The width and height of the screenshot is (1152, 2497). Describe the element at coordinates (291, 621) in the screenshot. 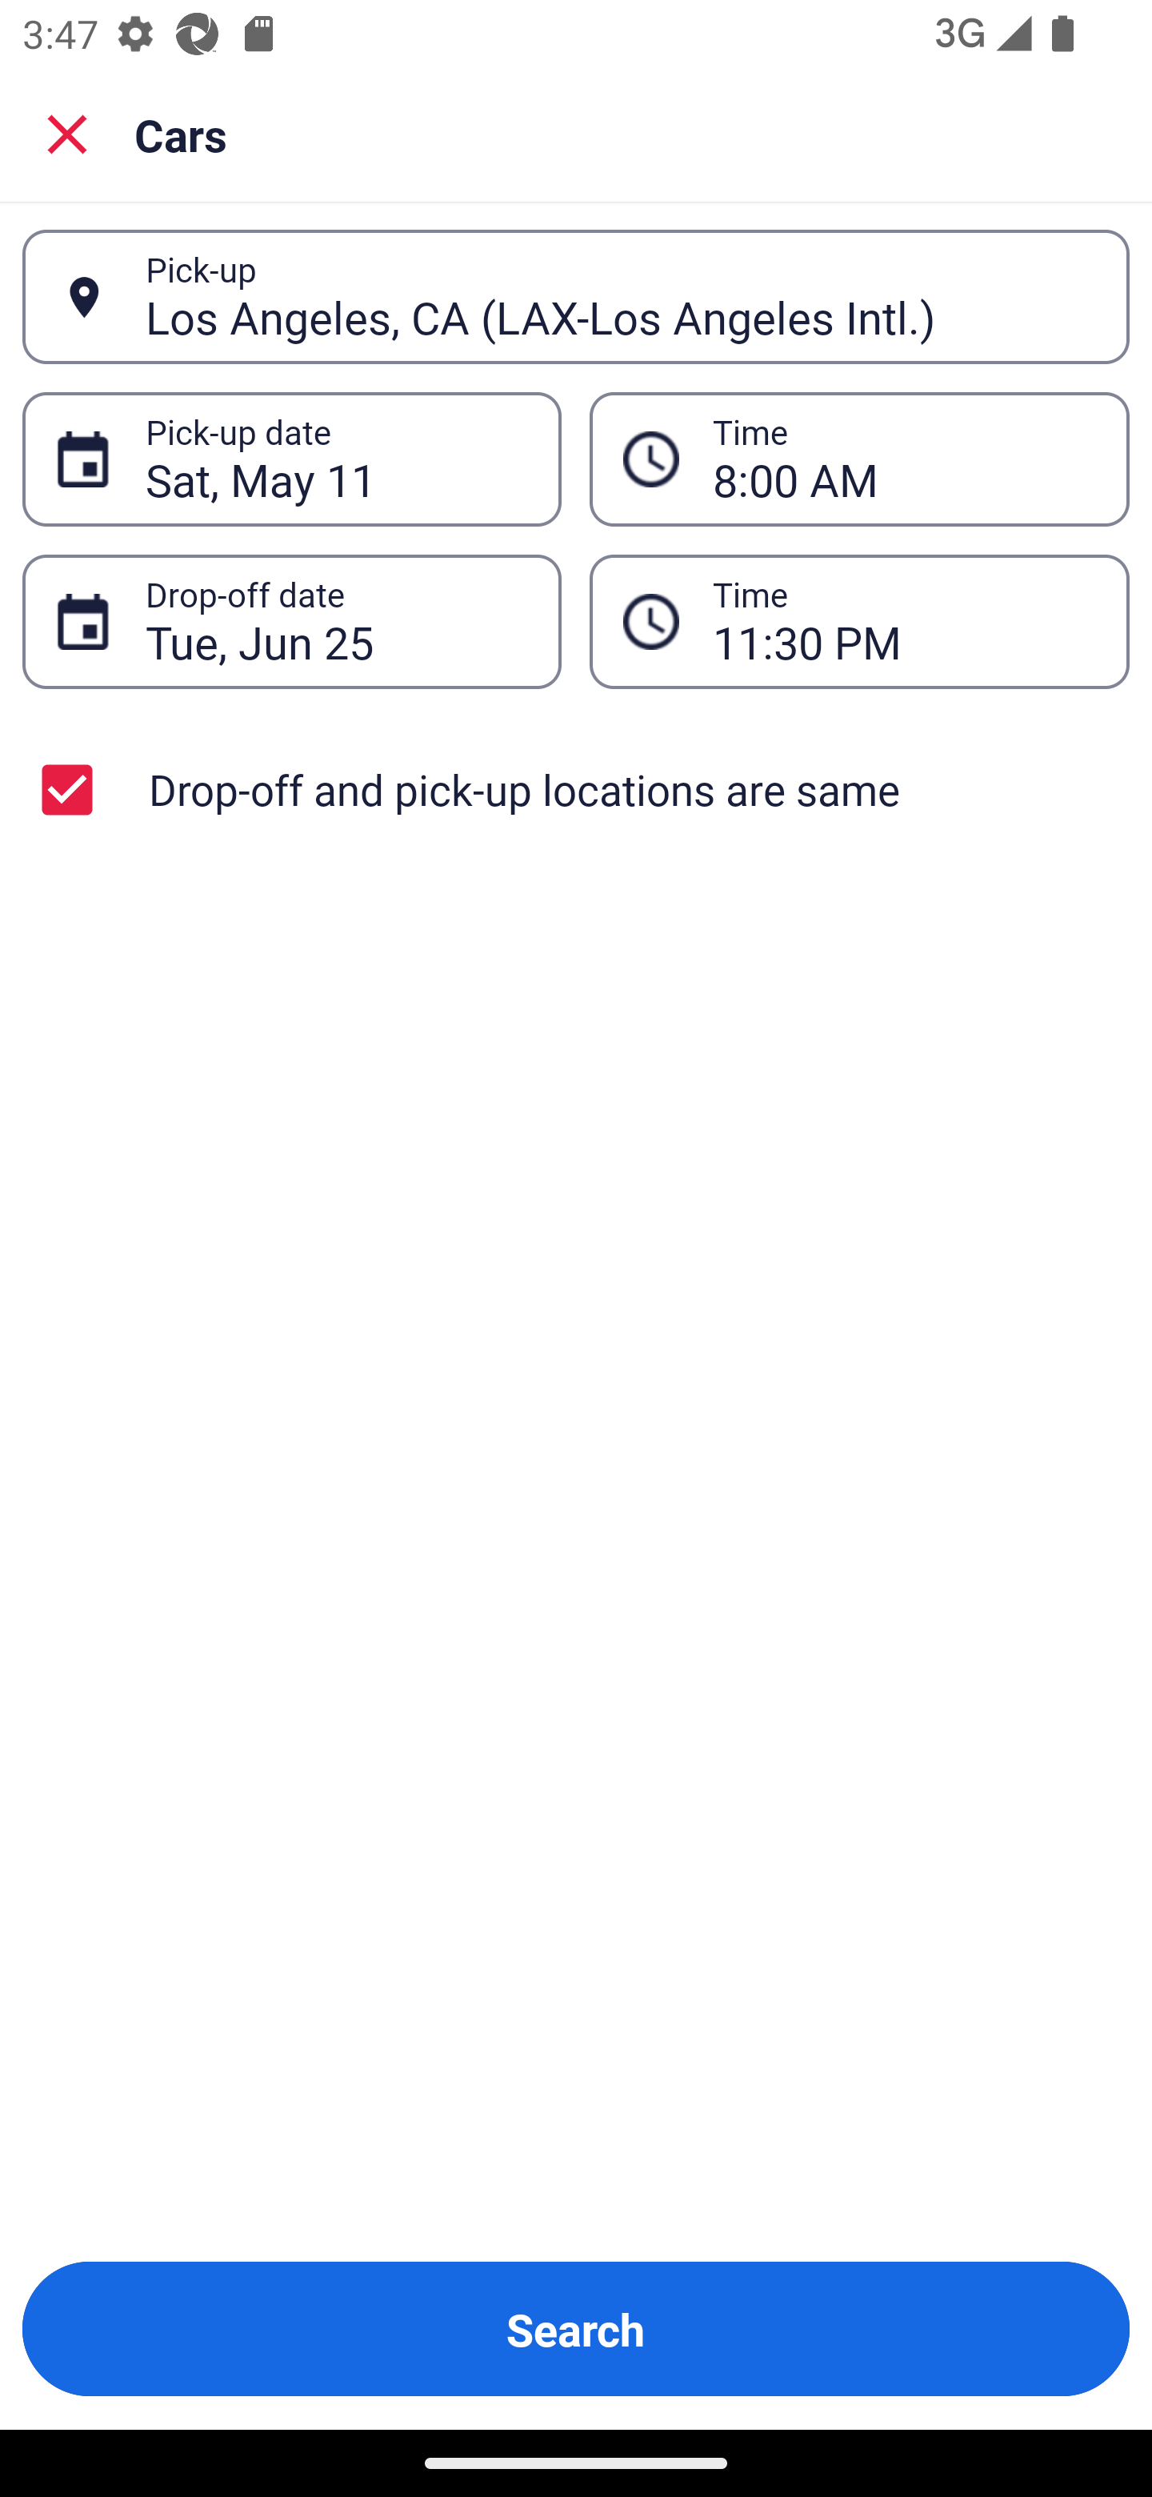

I see `Tue, Jun 25 Drop-off date` at that location.